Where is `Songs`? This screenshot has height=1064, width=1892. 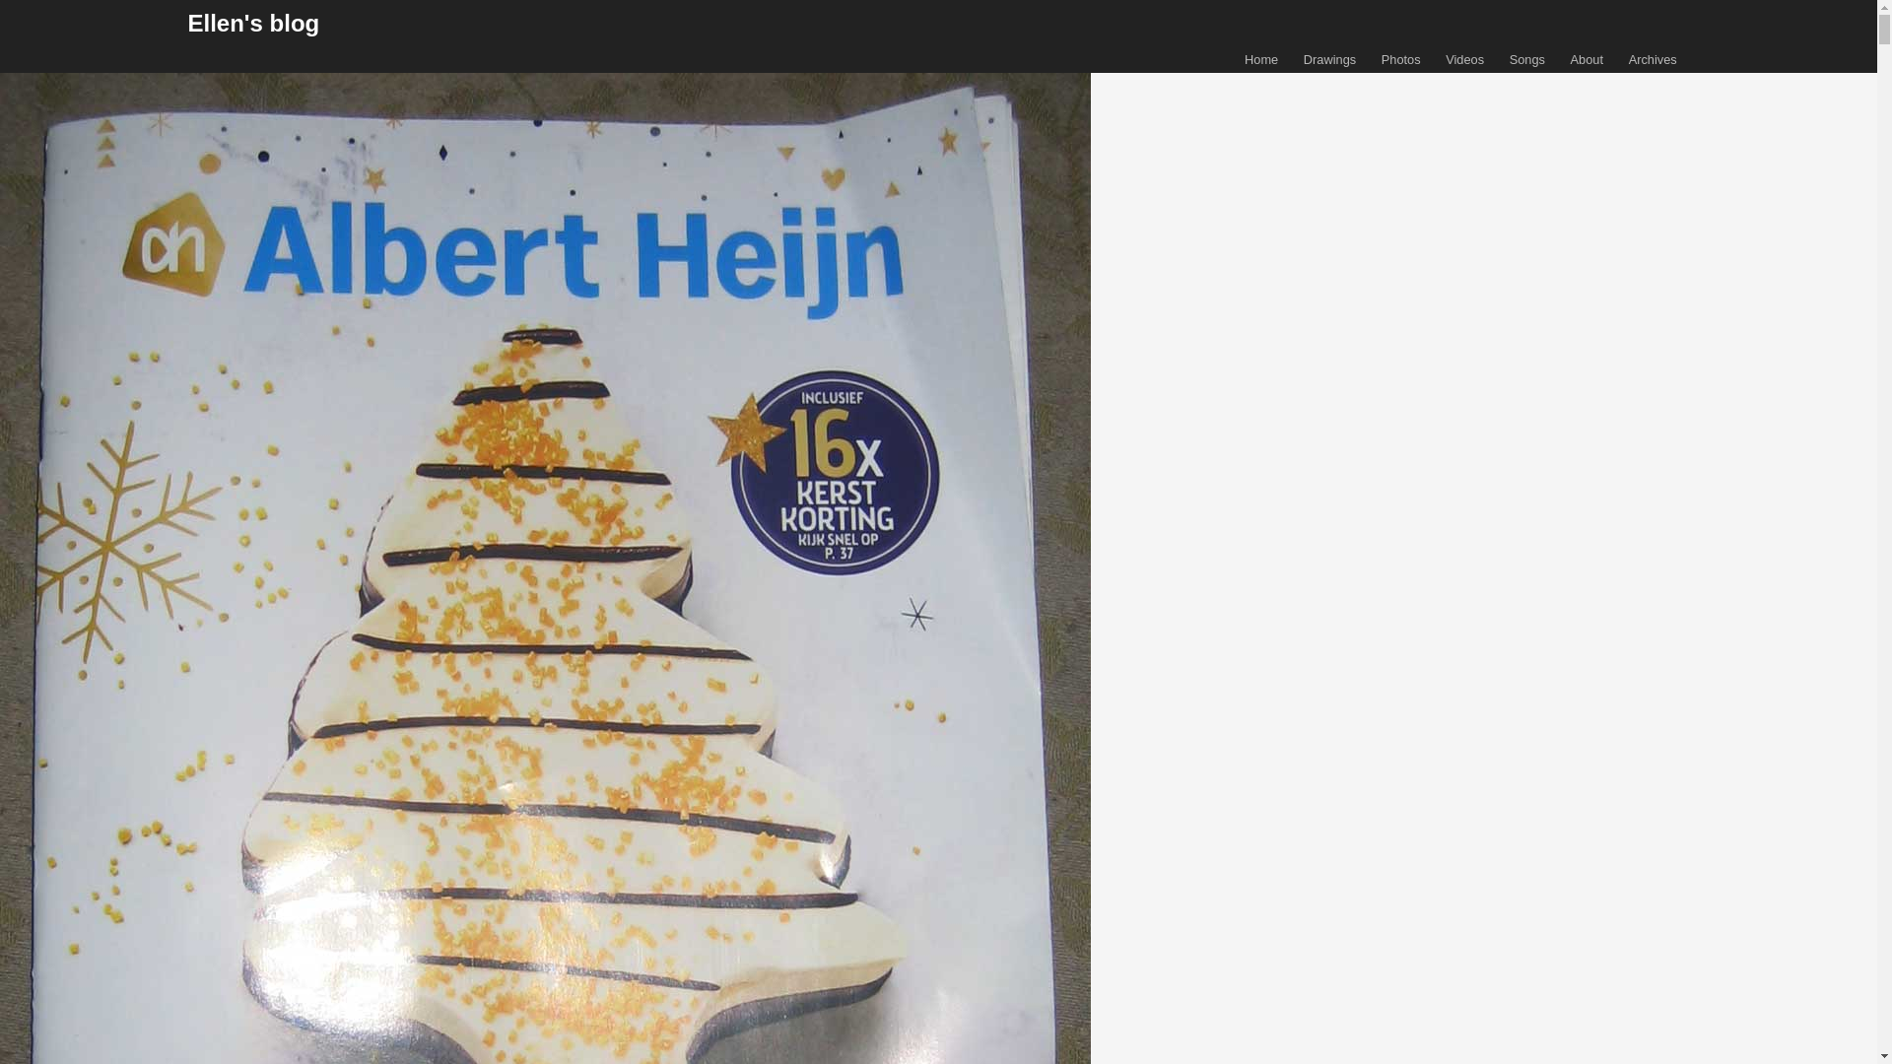
Songs is located at coordinates (1527, 59).